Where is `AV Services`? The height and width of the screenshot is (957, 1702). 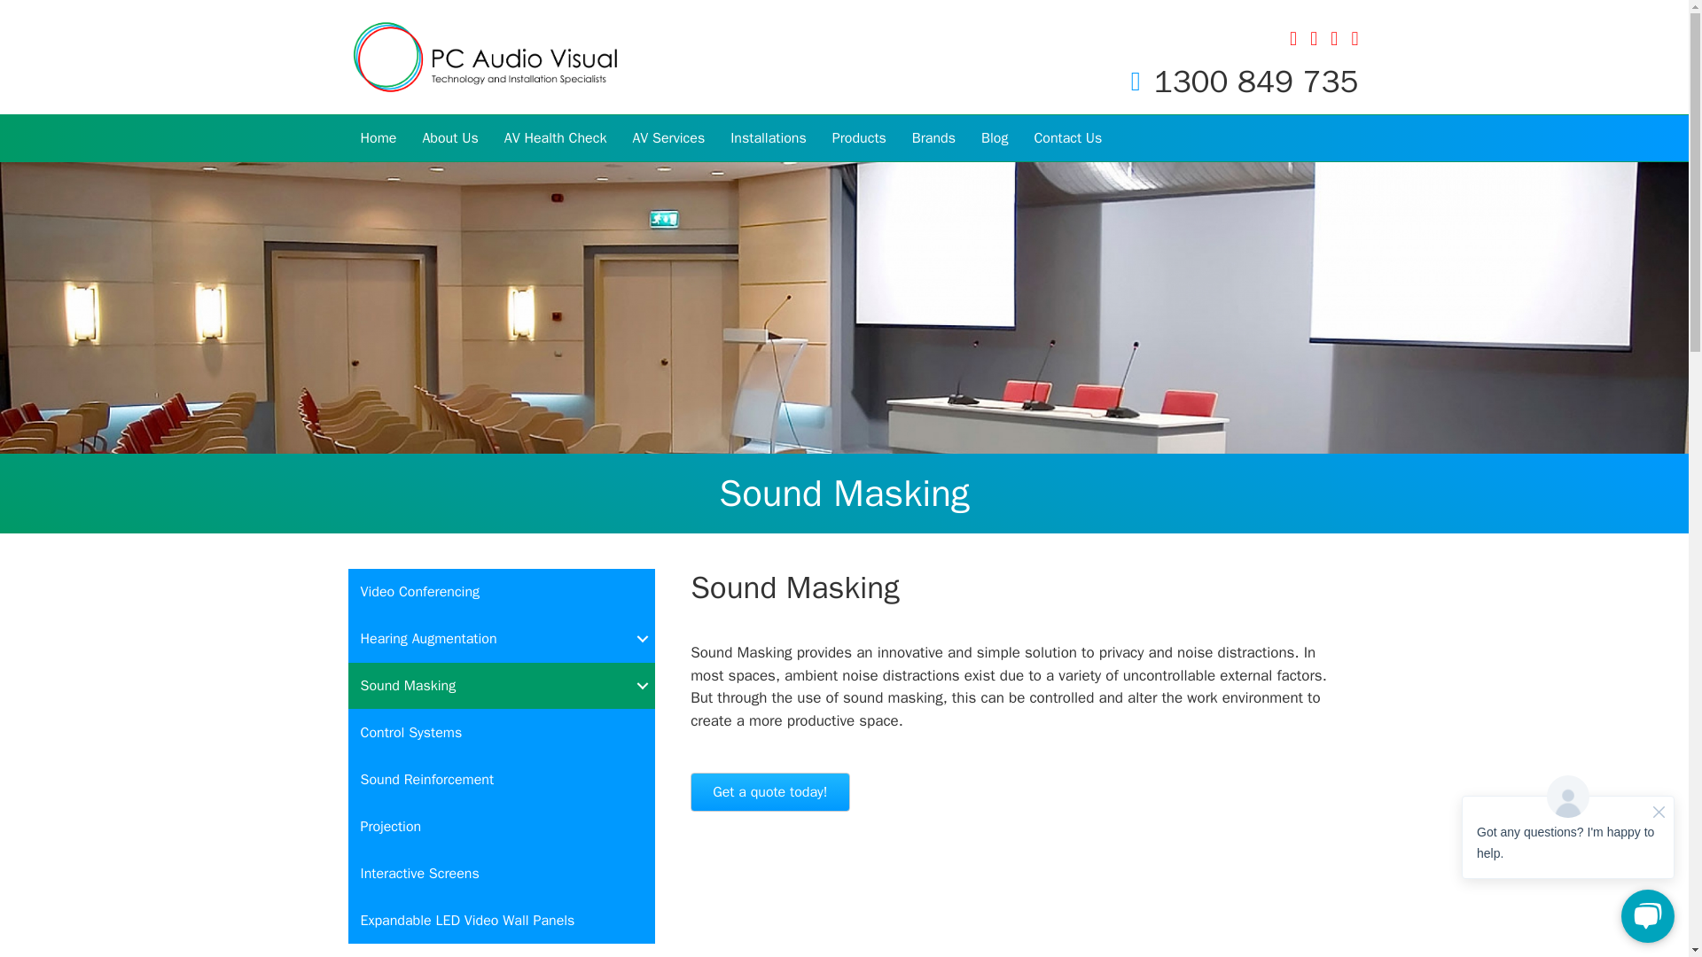
AV Services is located at coordinates (668, 138).